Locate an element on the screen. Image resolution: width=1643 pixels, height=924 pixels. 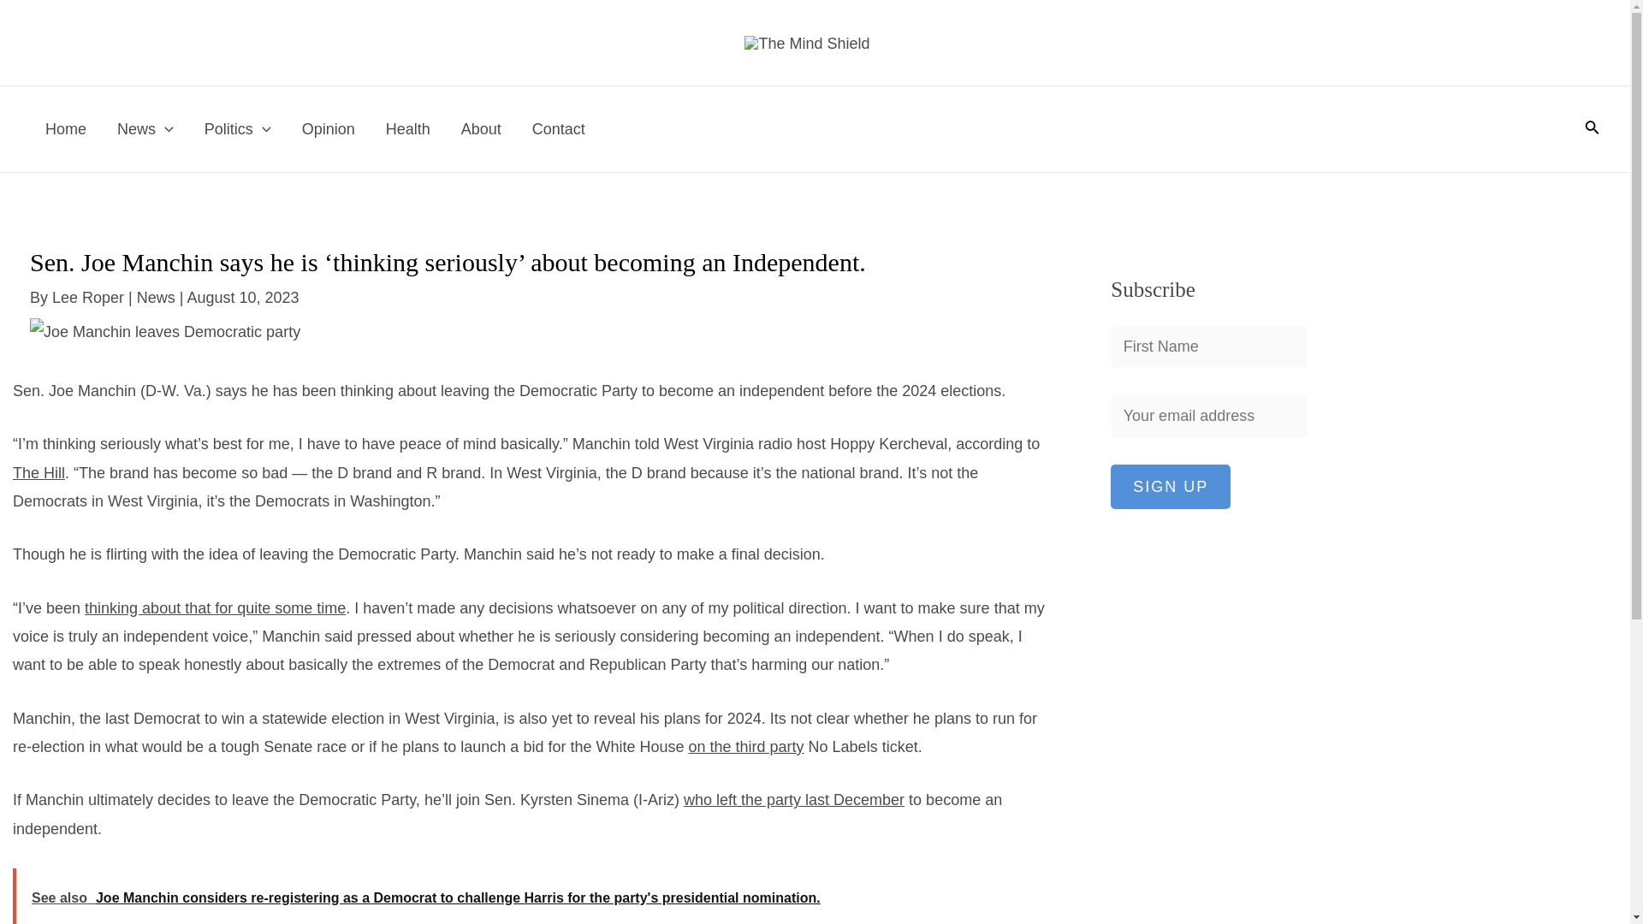
thinking about that for quite some time is located at coordinates (215, 607).